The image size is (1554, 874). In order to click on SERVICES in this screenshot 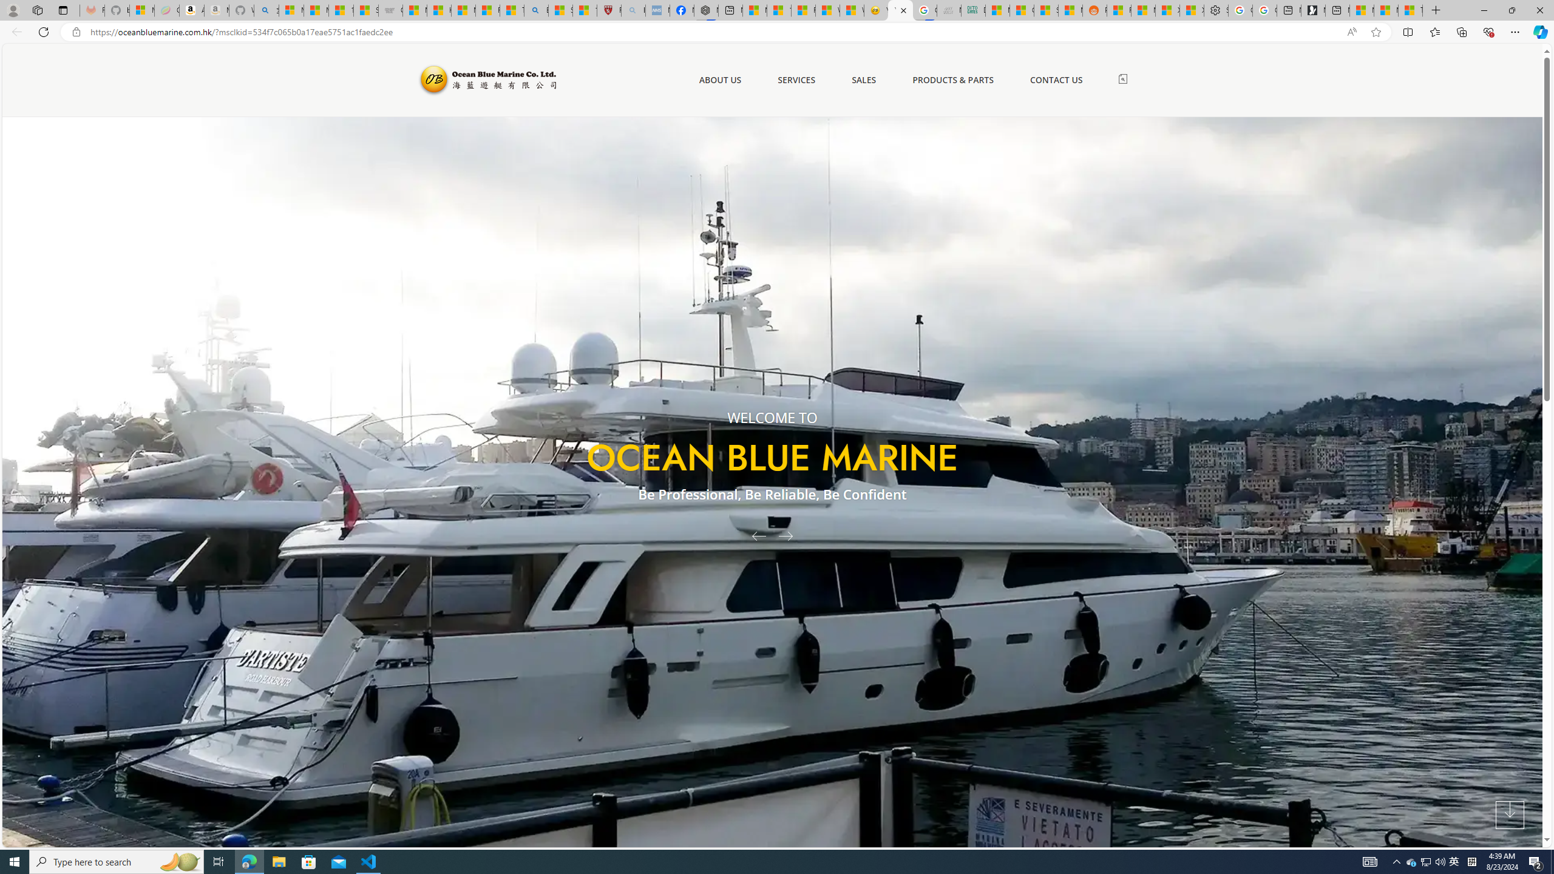, I will do `click(796, 80)`.